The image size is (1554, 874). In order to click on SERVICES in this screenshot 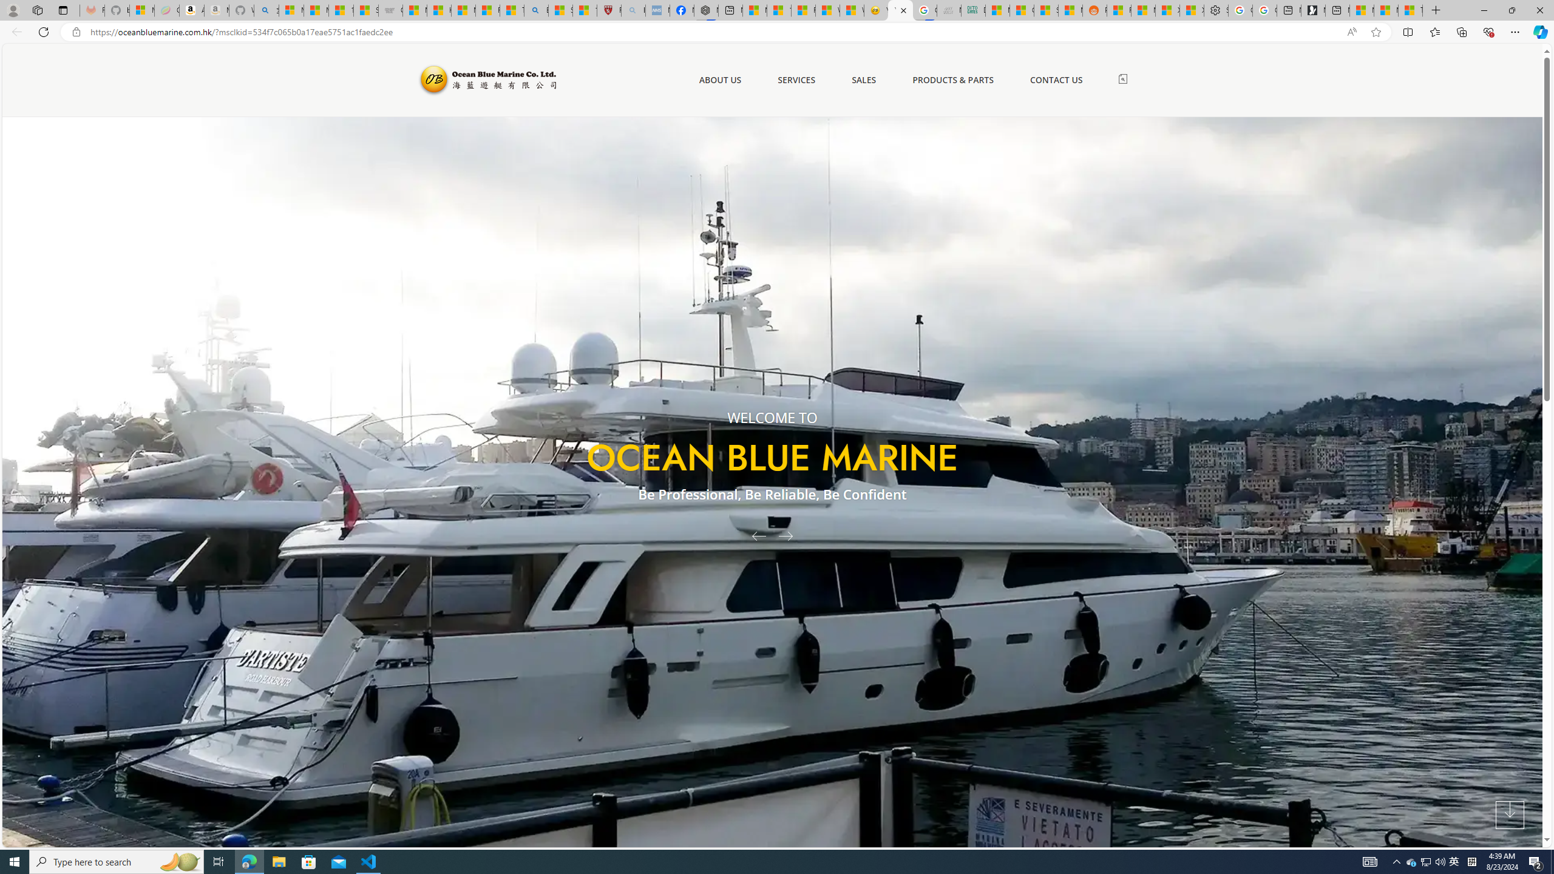, I will do `click(796, 80)`.